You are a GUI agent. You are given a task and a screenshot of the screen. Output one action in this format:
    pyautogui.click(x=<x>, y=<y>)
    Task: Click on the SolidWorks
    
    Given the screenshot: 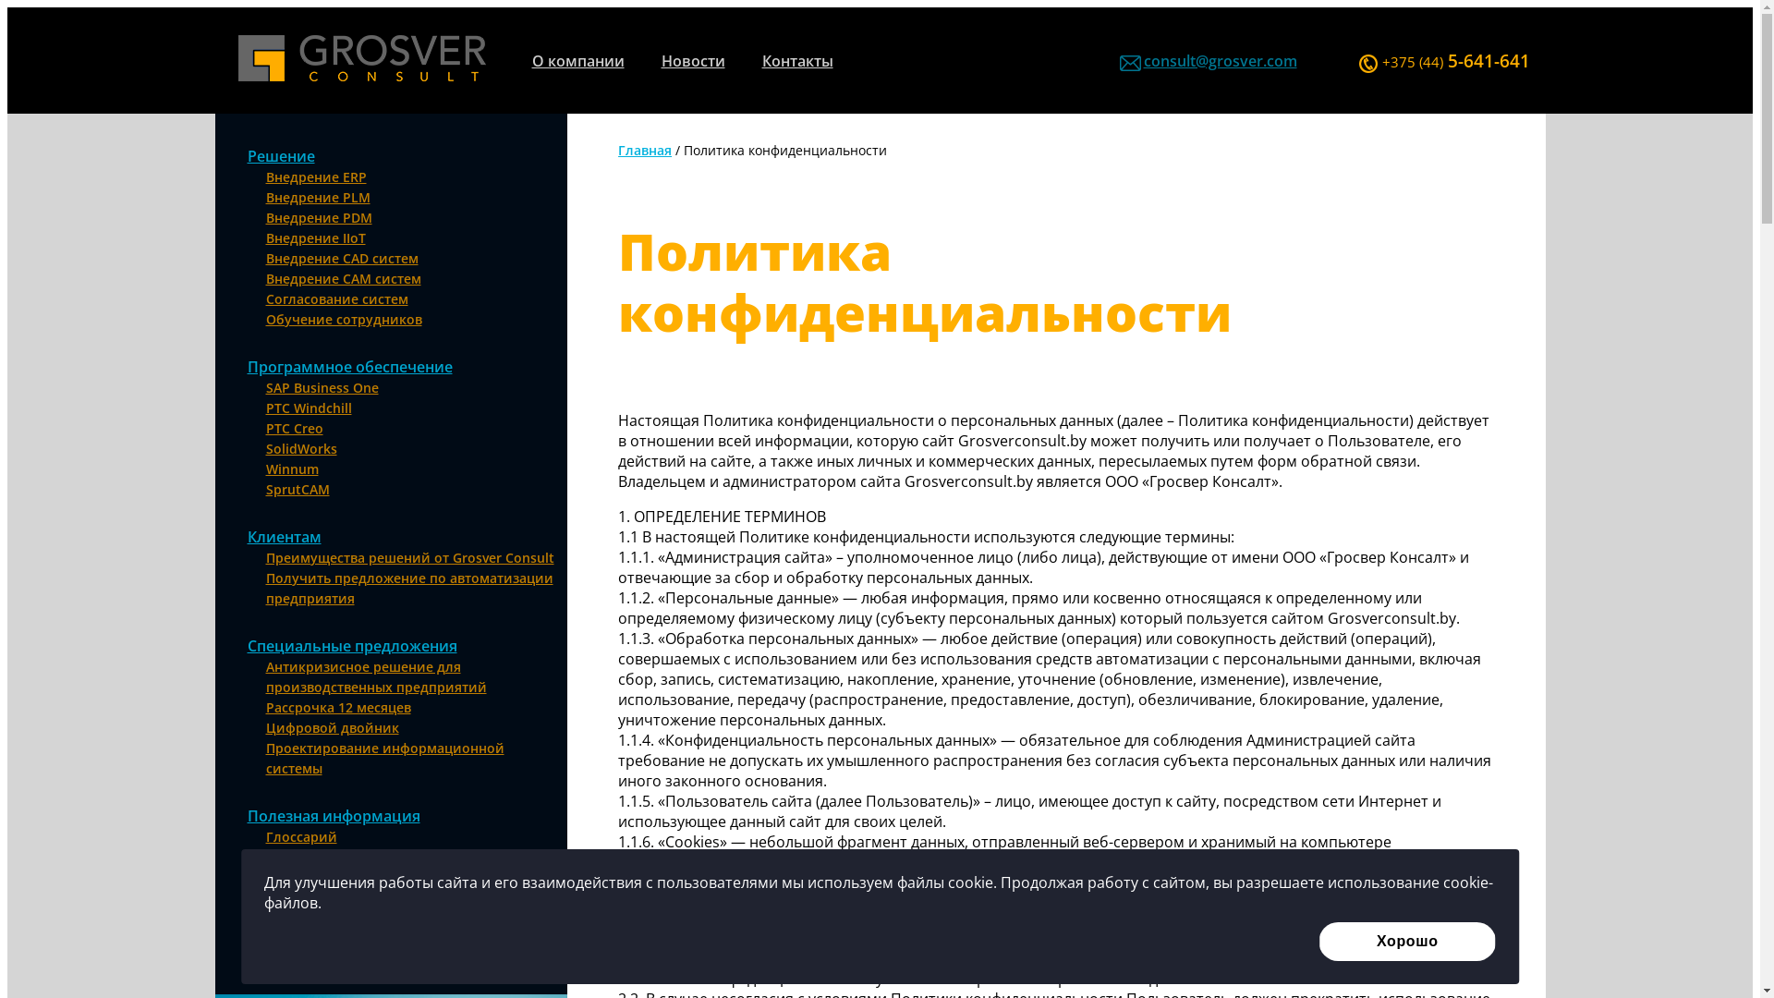 What is the action you would take?
    pyautogui.click(x=301, y=449)
    